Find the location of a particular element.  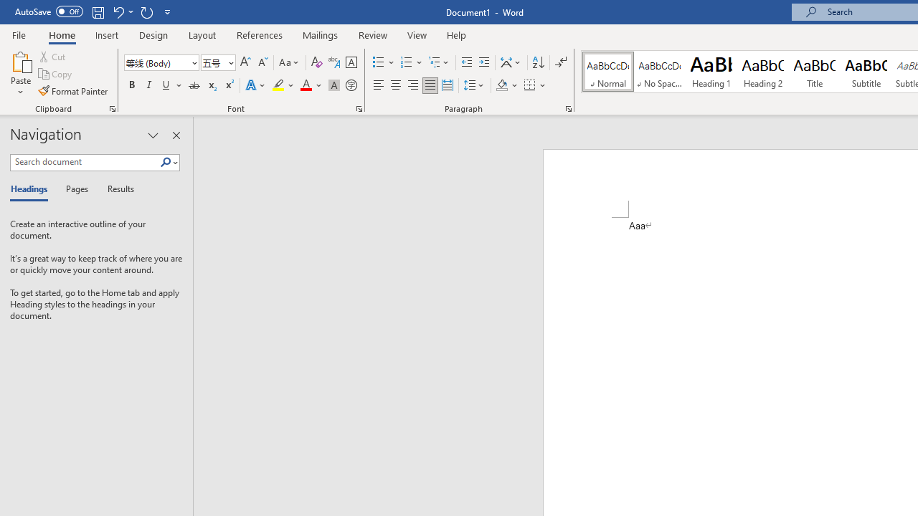

Home is located at coordinates (62, 34).